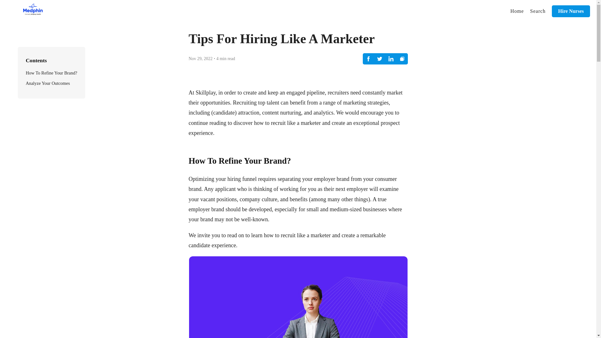  What do you see at coordinates (517, 11) in the screenshot?
I see `Home` at bounding box center [517, 11].